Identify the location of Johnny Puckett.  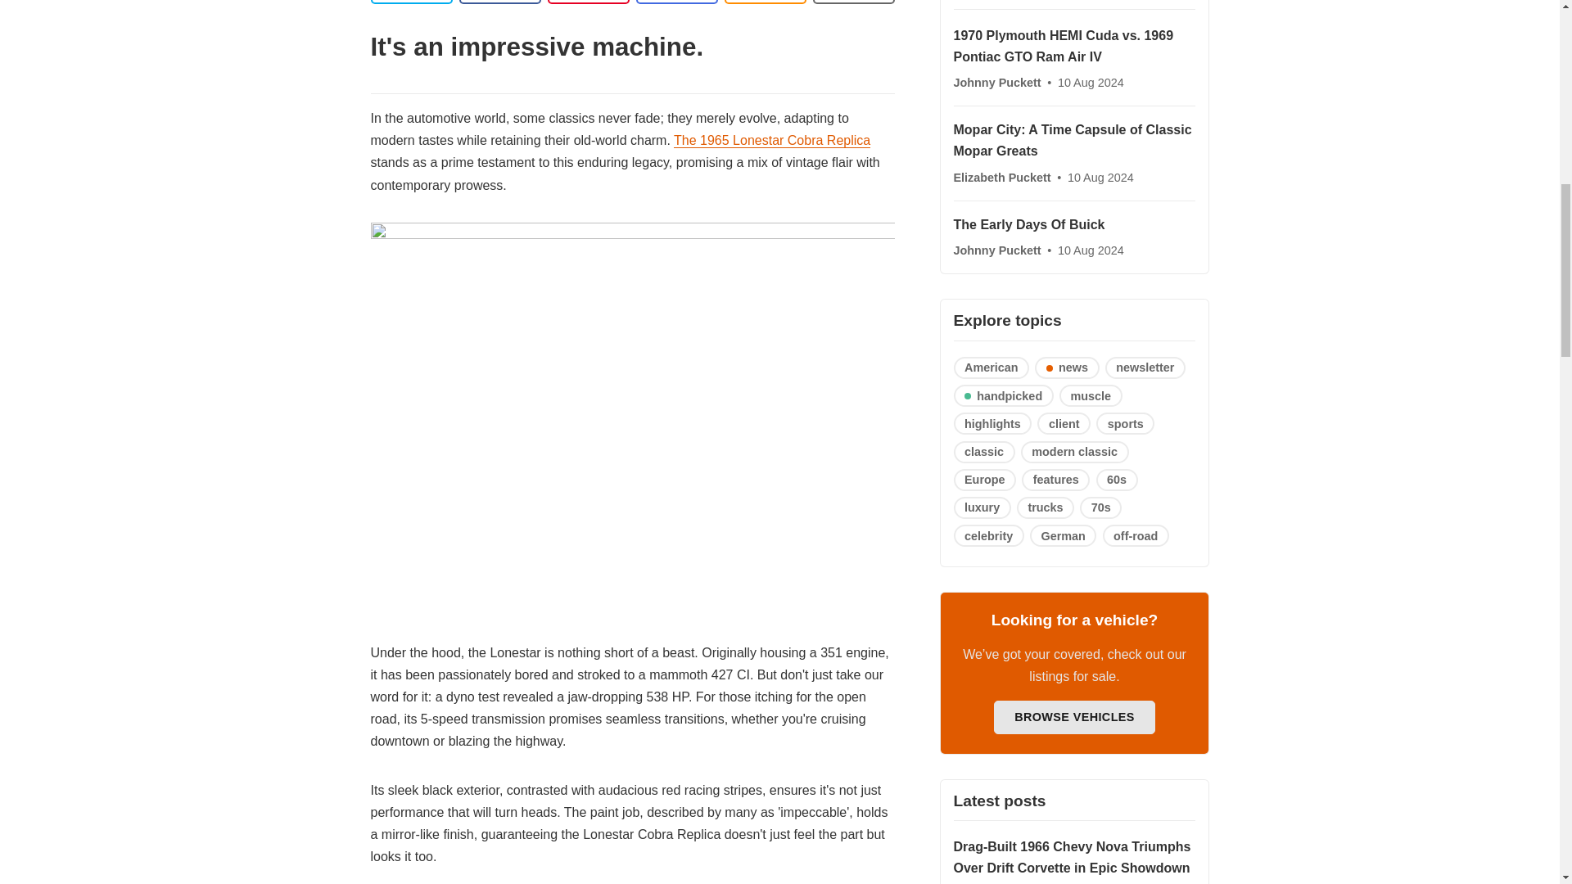
(997, 82).